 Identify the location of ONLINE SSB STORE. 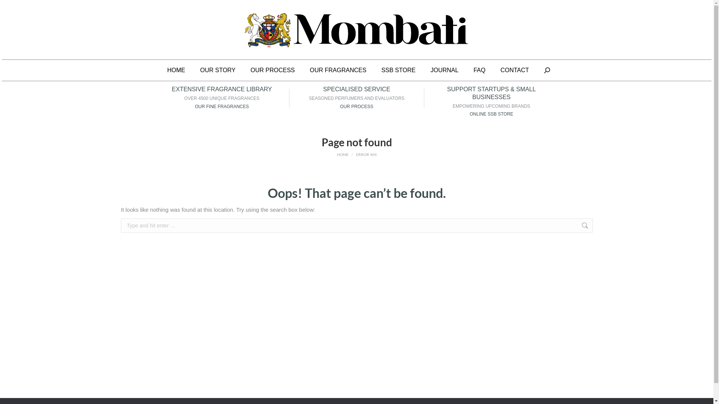
(491, 114).